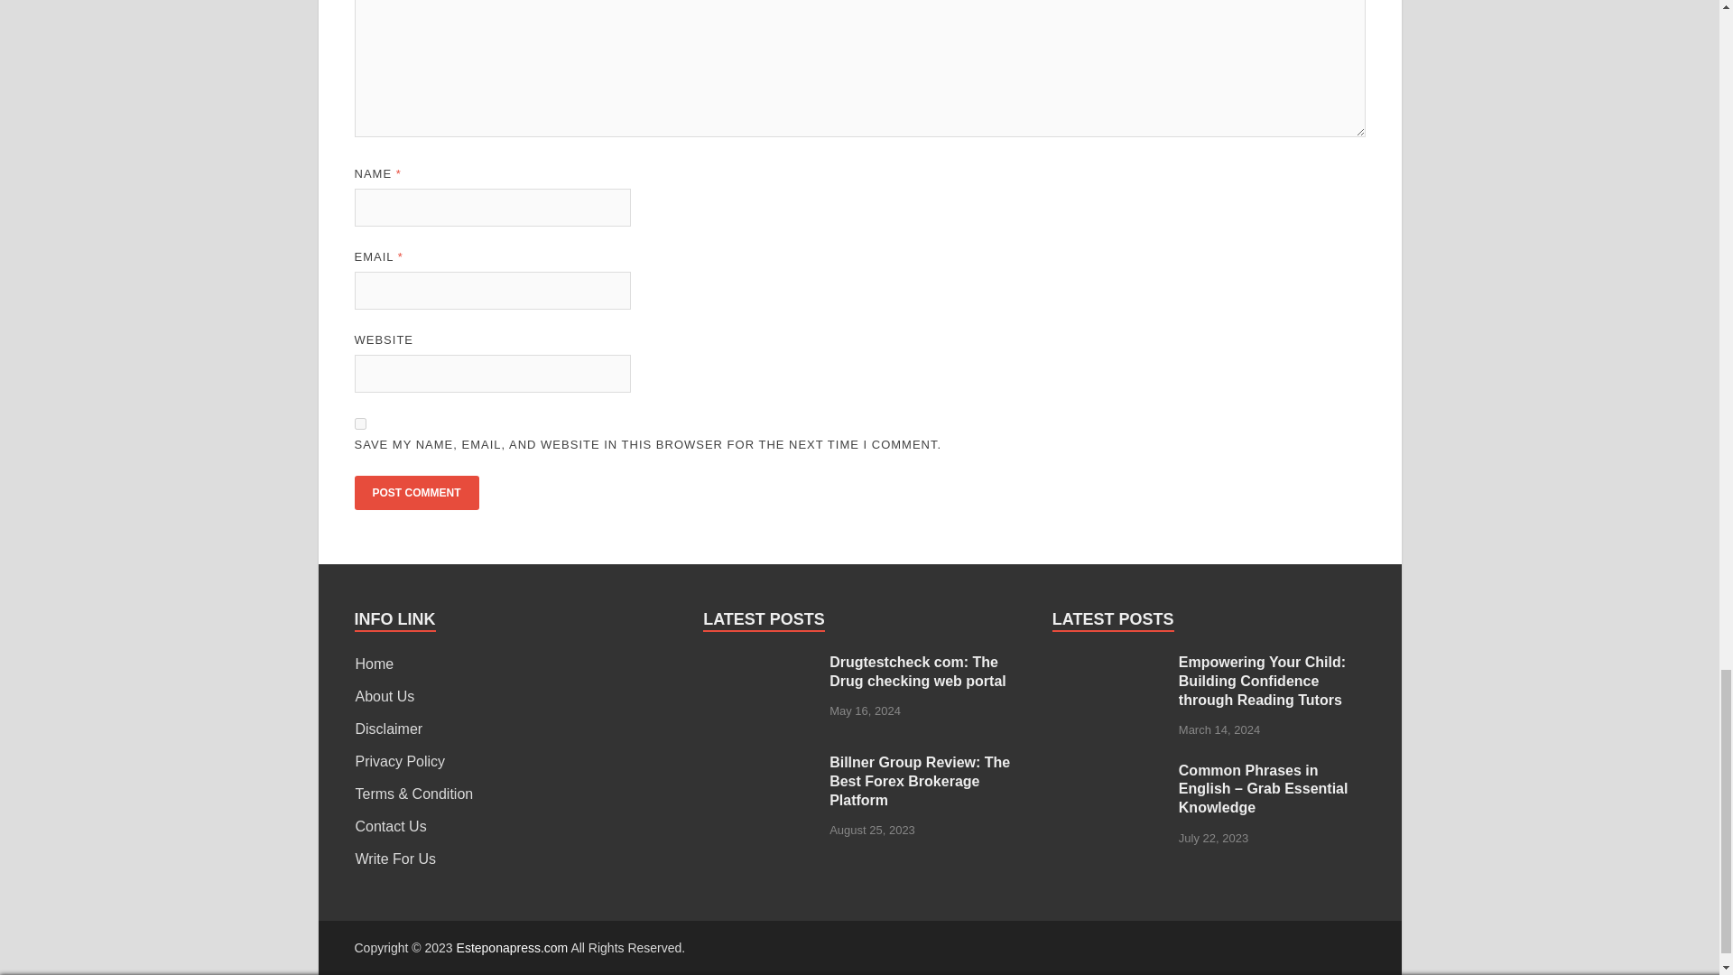 This screenshot has height=975, width=1733. Describe the element at coordinates (359, 424) in the screenshot. I see `yes` at that location.